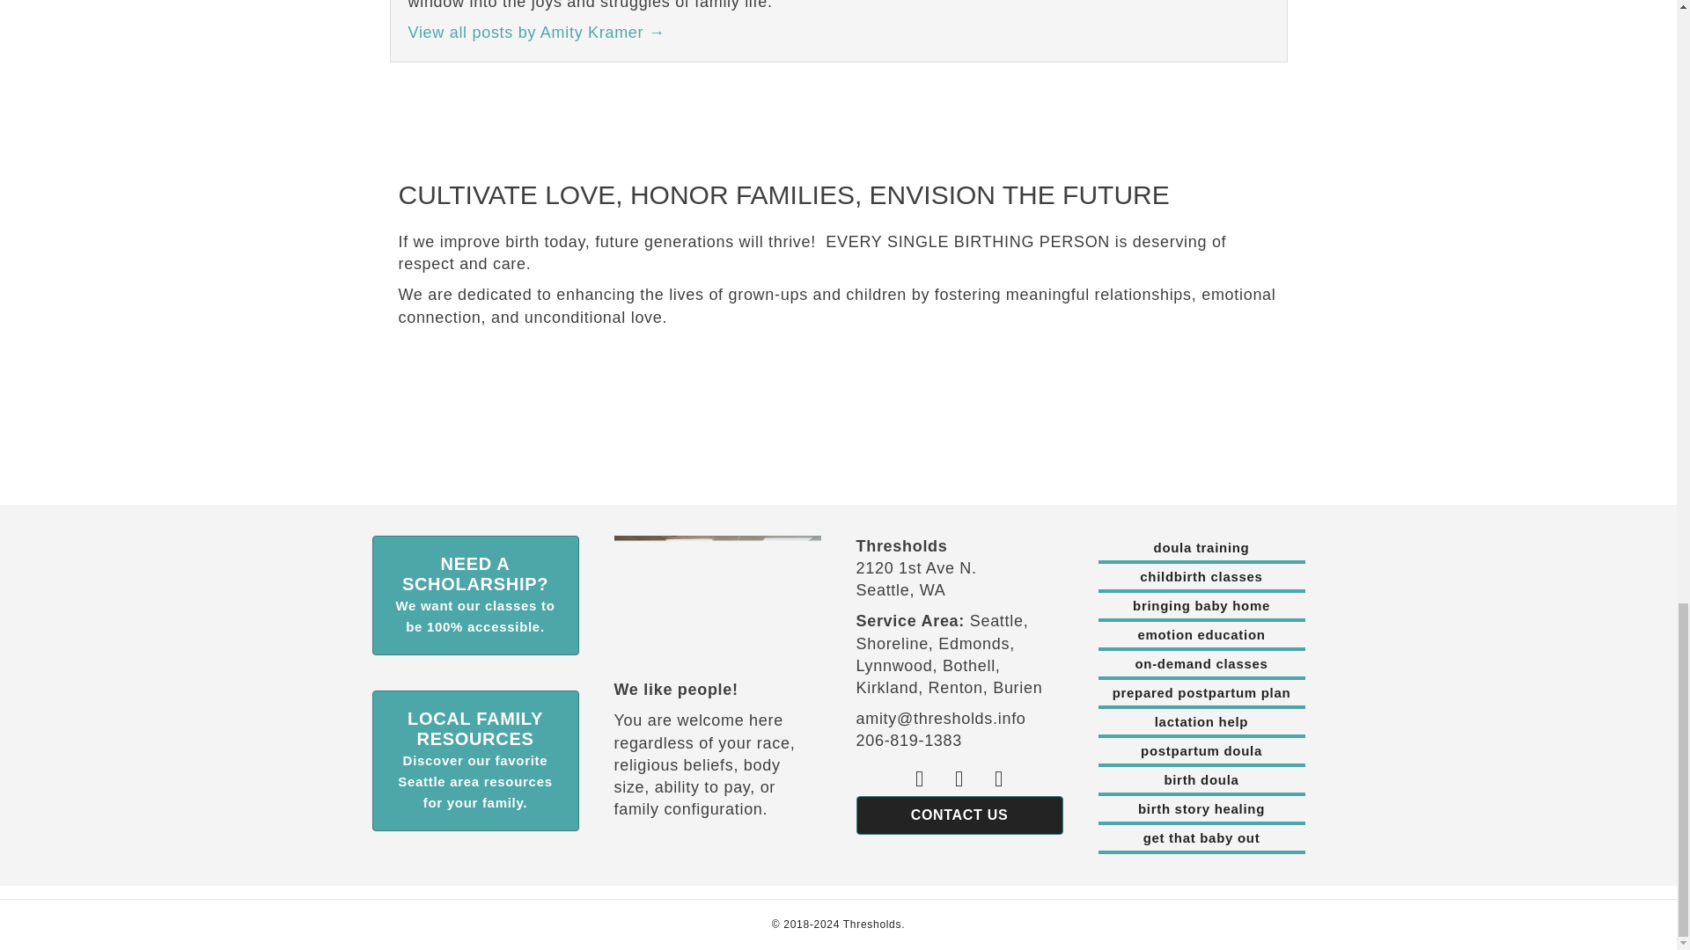 This screenshot has height=950, width=1690. Describe the element at coordinates (1201, 695) in the screenshot. I see `prepared postpartum plan` at that location.